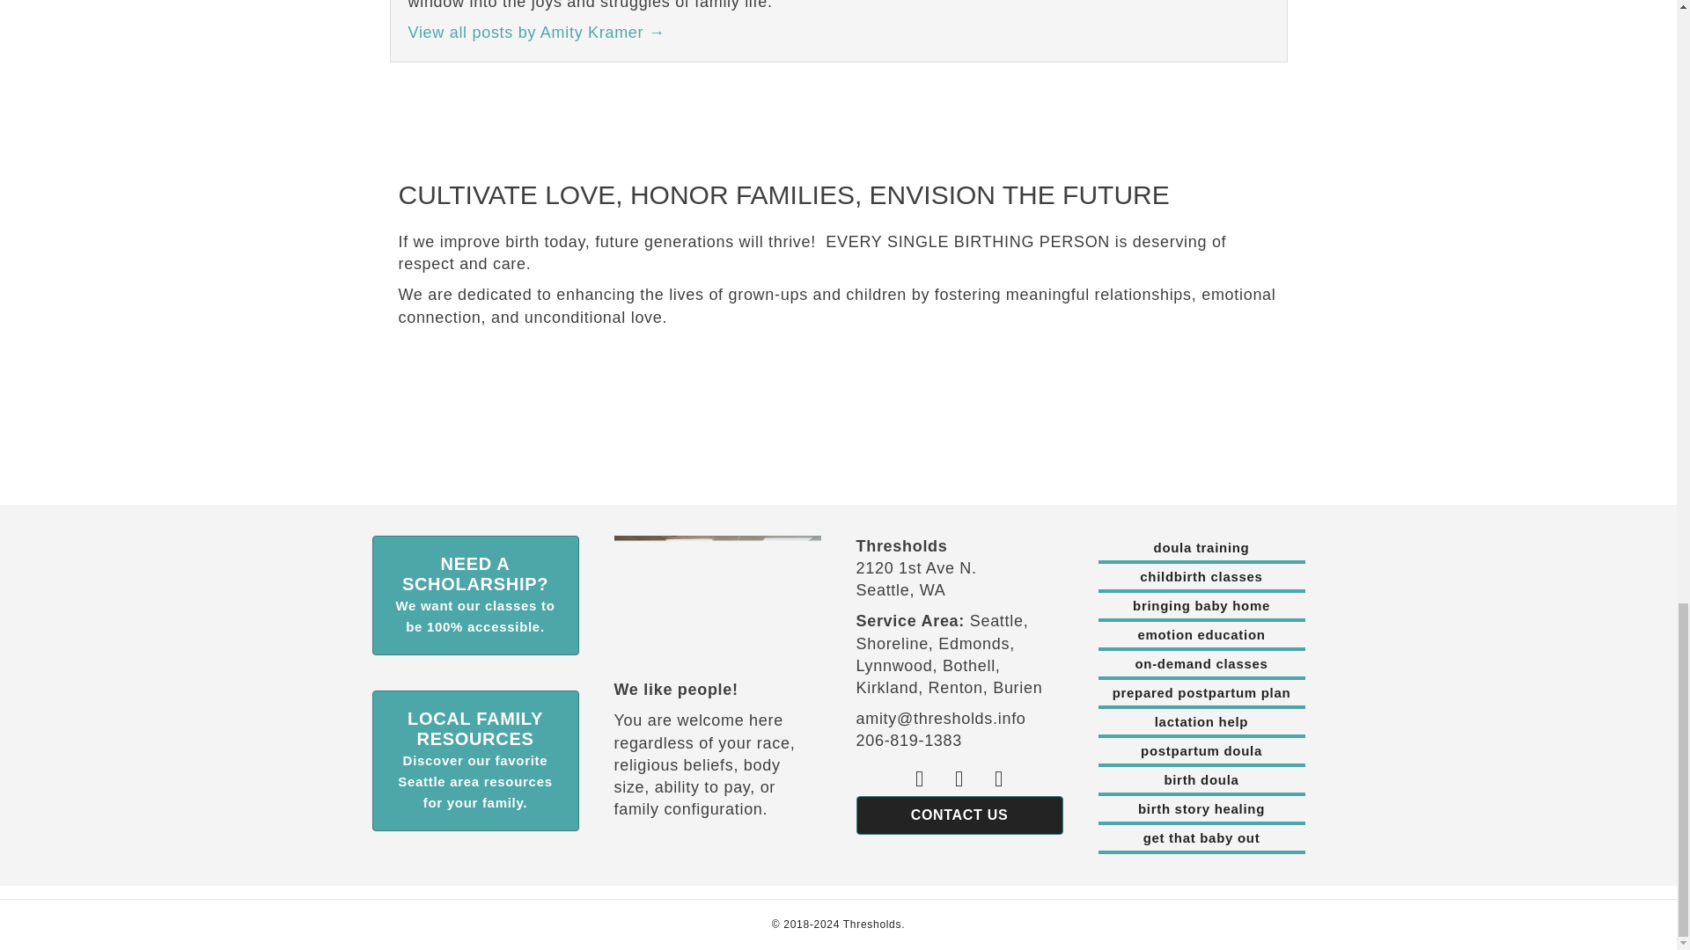 This screenshot has height=950, width=1690. Describe the element at coordinates (1201, 695) in the screenshot. I see `prepared postpartum plan` at that location.